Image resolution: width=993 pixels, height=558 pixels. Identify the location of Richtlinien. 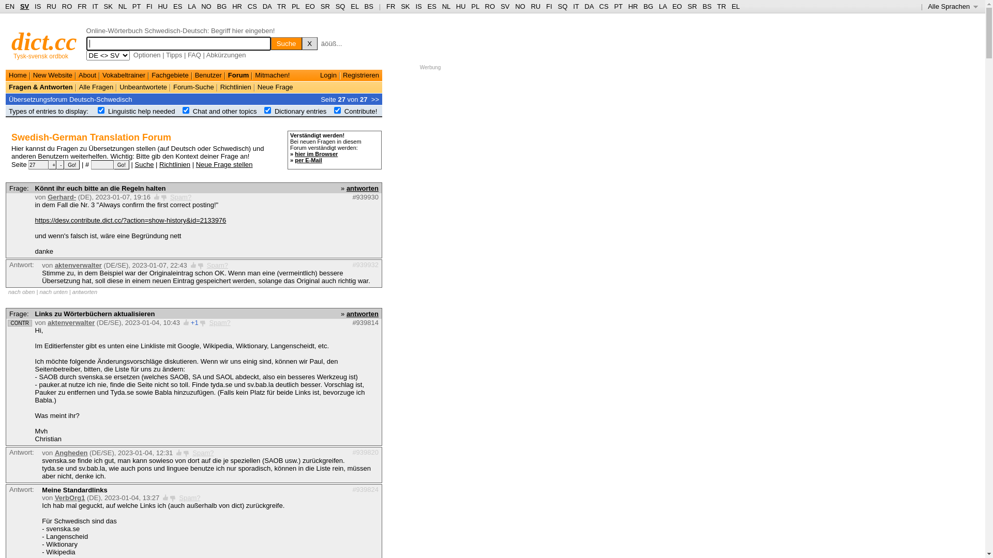
(175, 164).